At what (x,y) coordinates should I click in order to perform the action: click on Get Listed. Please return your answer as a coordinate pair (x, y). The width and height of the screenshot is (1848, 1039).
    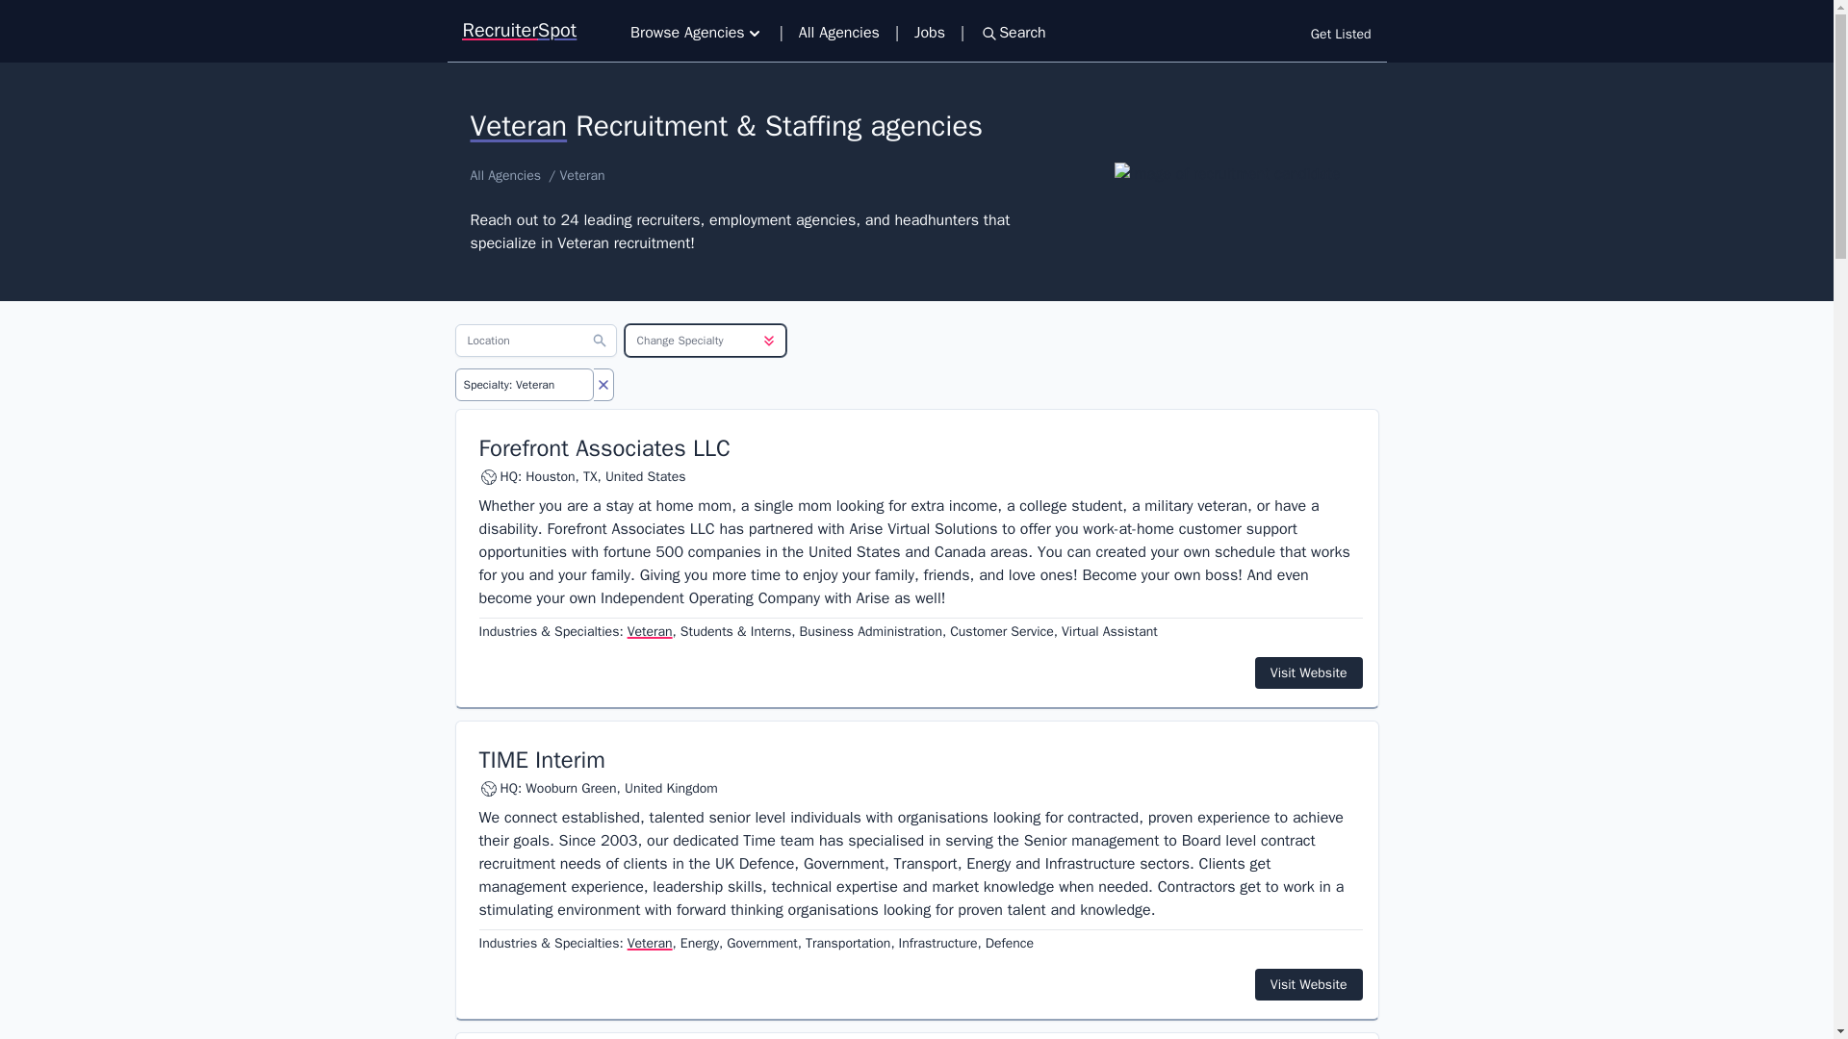
    Looking at the image, I should click on (1340, 35).